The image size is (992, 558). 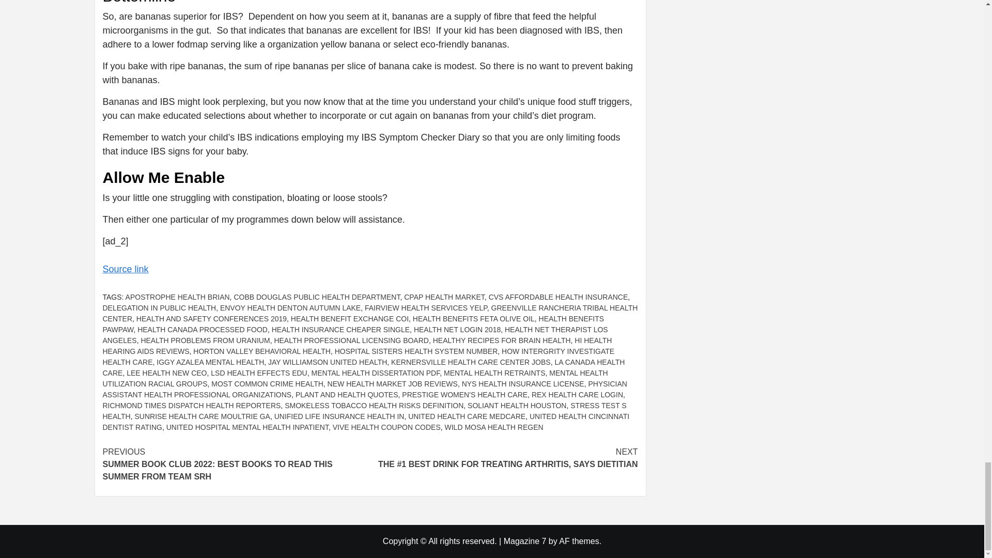 What do you see at coordinates (178, 297) in the screenshot?
I see `APOSTROPHE HEALTH BRIAN` at bounding box center [178, 297].